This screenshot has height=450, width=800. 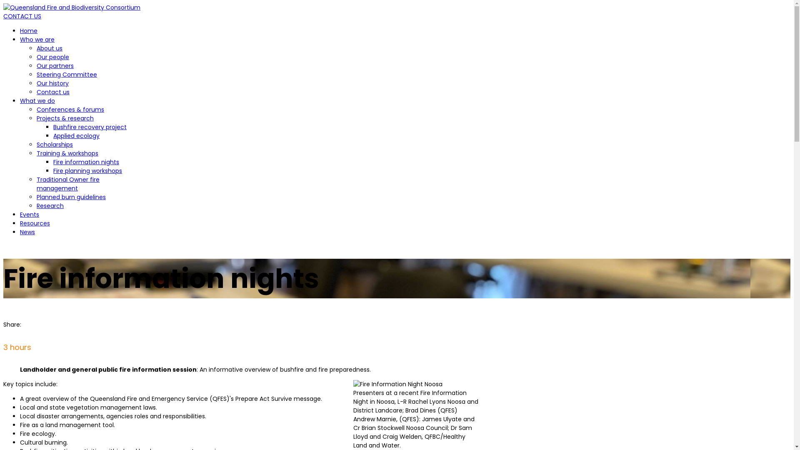 What do you see at coordinates (53, 92) in the screenshot?
I see `Contact us` at bounding box center [53, 92].